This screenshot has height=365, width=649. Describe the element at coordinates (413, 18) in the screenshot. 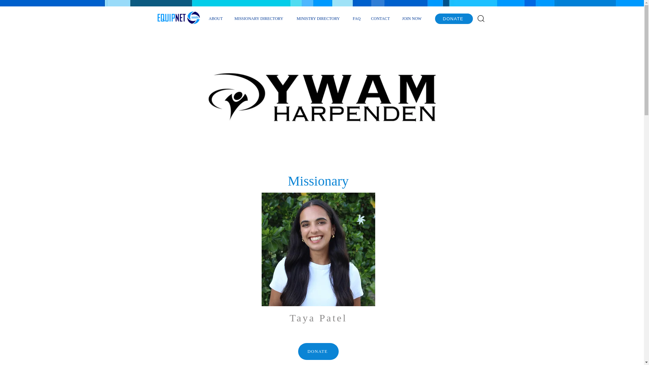

I see `JOIN NOW` at that location.